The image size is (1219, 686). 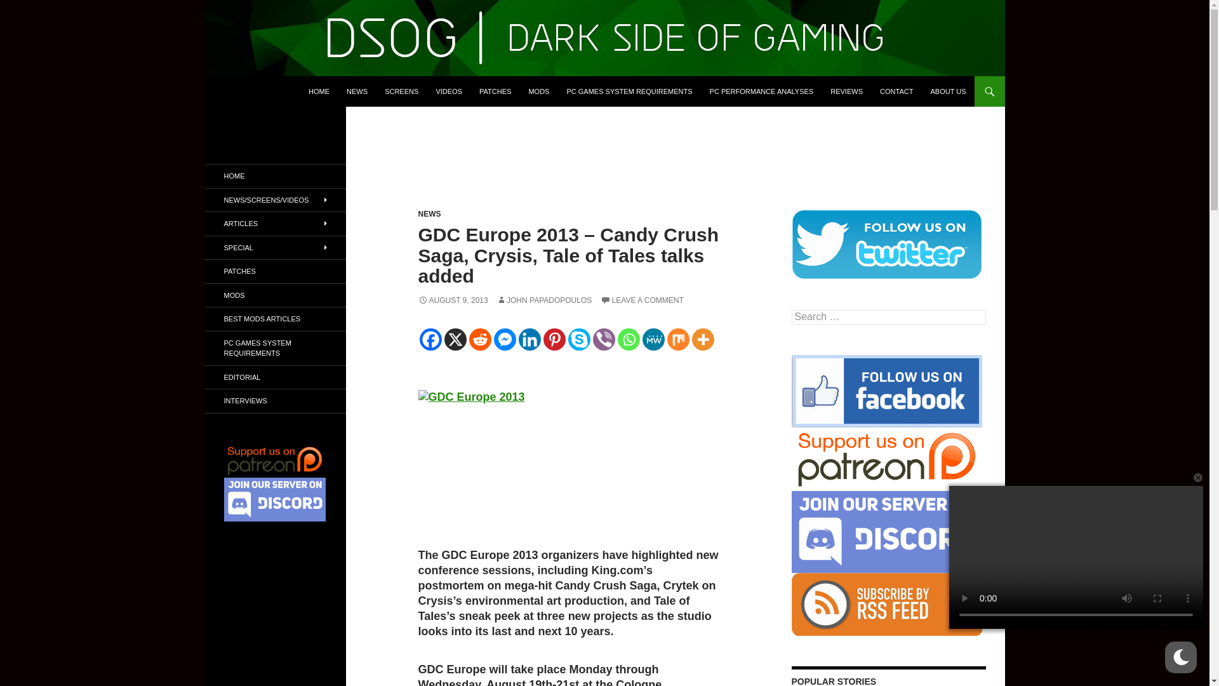 I want to click on MODS, so click(x=538, y=91).